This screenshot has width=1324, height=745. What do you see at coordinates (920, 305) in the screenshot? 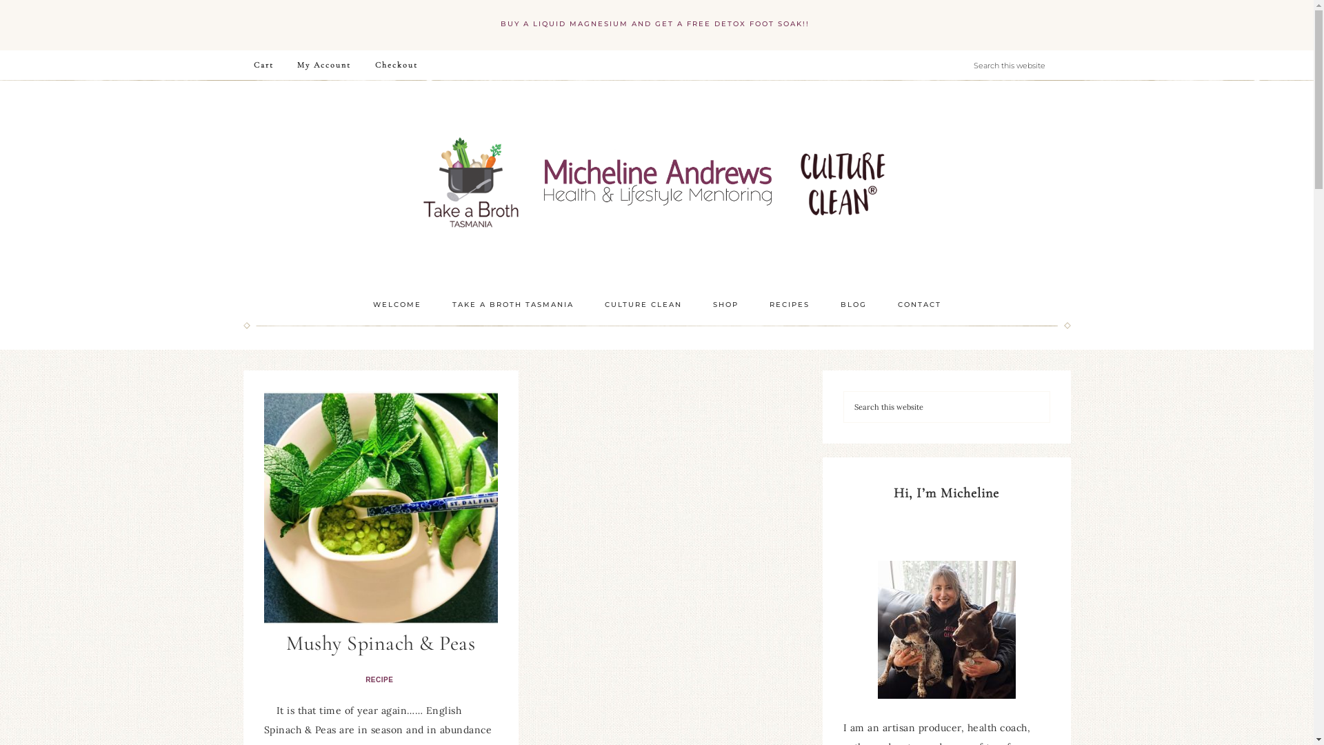
I see `CONTACT` at bounding box center [920, 305].